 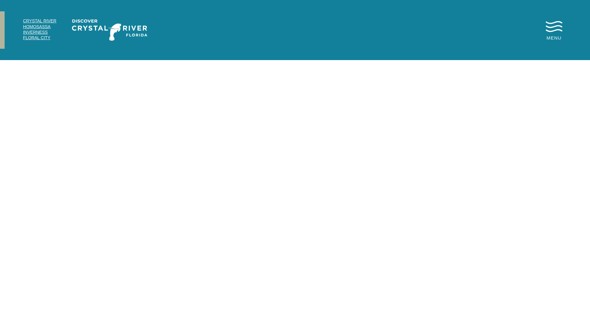 I want to click on FLORAL CITY, so click(x=36, y=37).